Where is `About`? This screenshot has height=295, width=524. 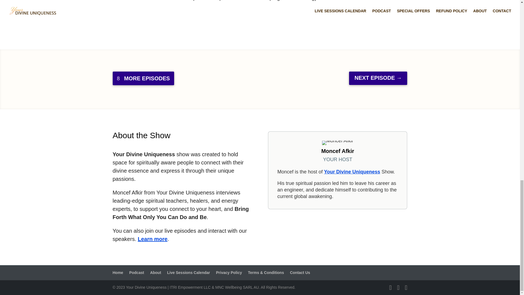
About is located at coordinates (155, 273).